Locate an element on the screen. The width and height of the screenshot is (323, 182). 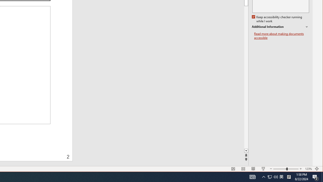
Show desktop is located at coordinates (322, 177).